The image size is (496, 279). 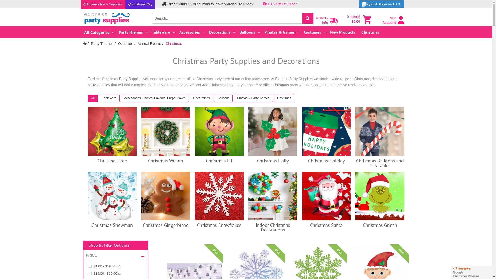 What do you see at coordinates (327, 132) in the screenshot?
I see `Christmas Holiday` at bounding box center [327, 132].